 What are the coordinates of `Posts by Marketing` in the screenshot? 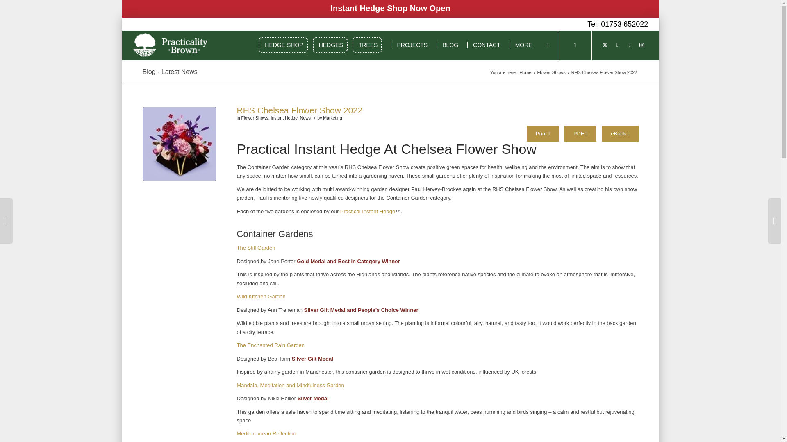 It's located at (332, 117).